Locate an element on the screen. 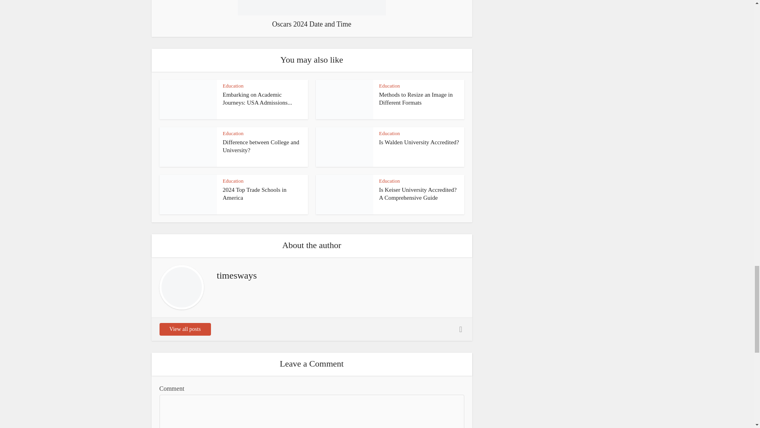 The image size is (760, 428). 2024 Top Trade Schools in America is located at coordinates (254, 193).